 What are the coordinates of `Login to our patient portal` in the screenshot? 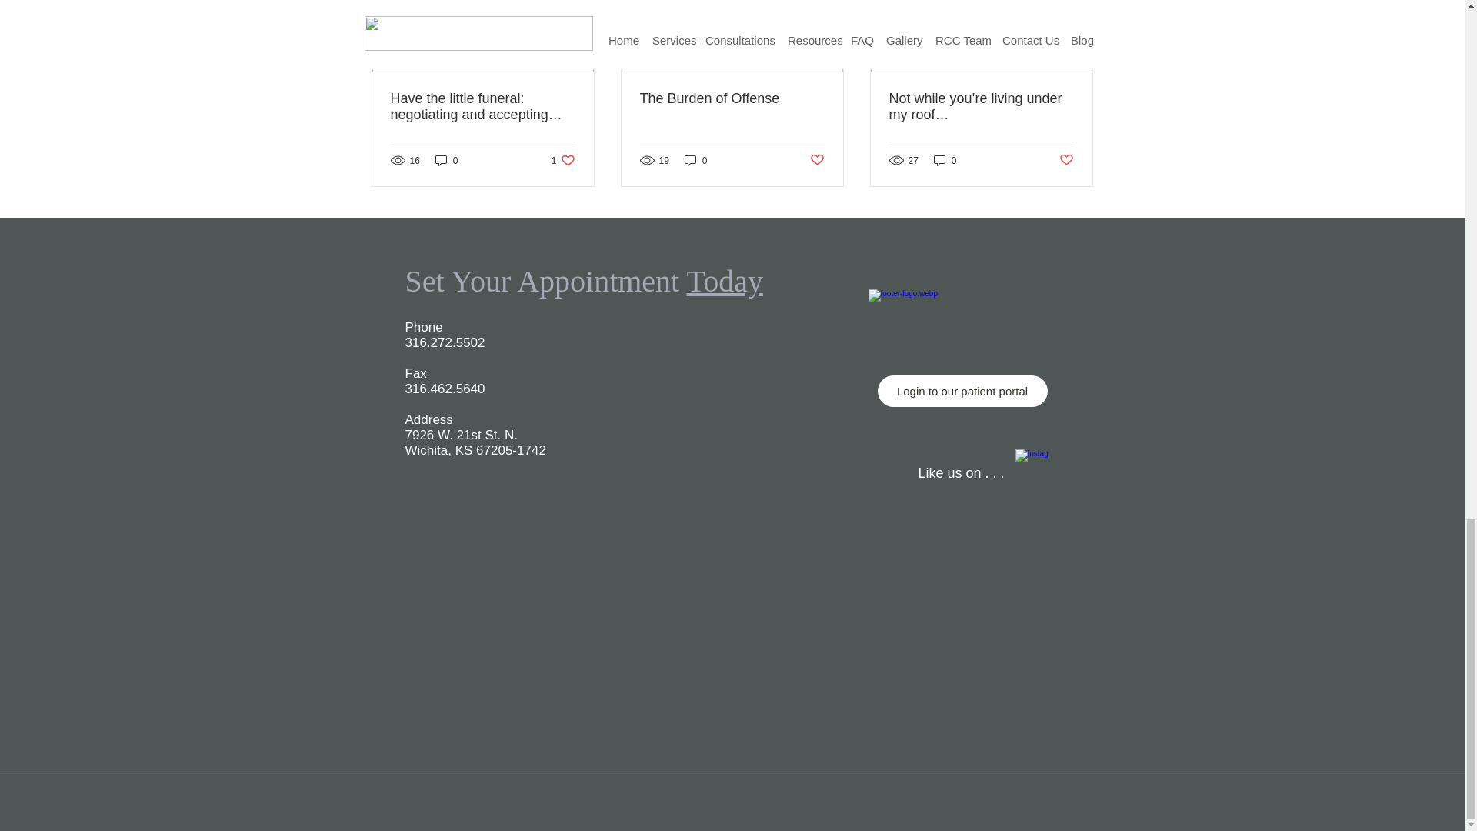 It's located at (962, 391).